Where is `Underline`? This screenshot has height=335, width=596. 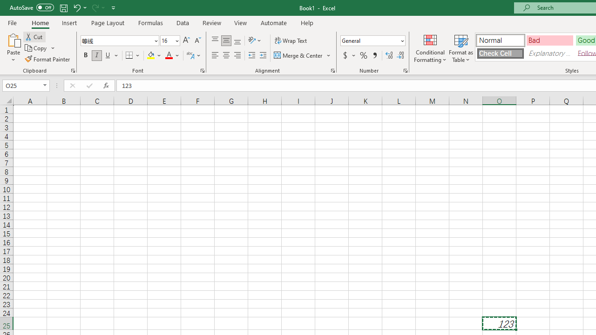 Underline is located at coordinates (112, 56).